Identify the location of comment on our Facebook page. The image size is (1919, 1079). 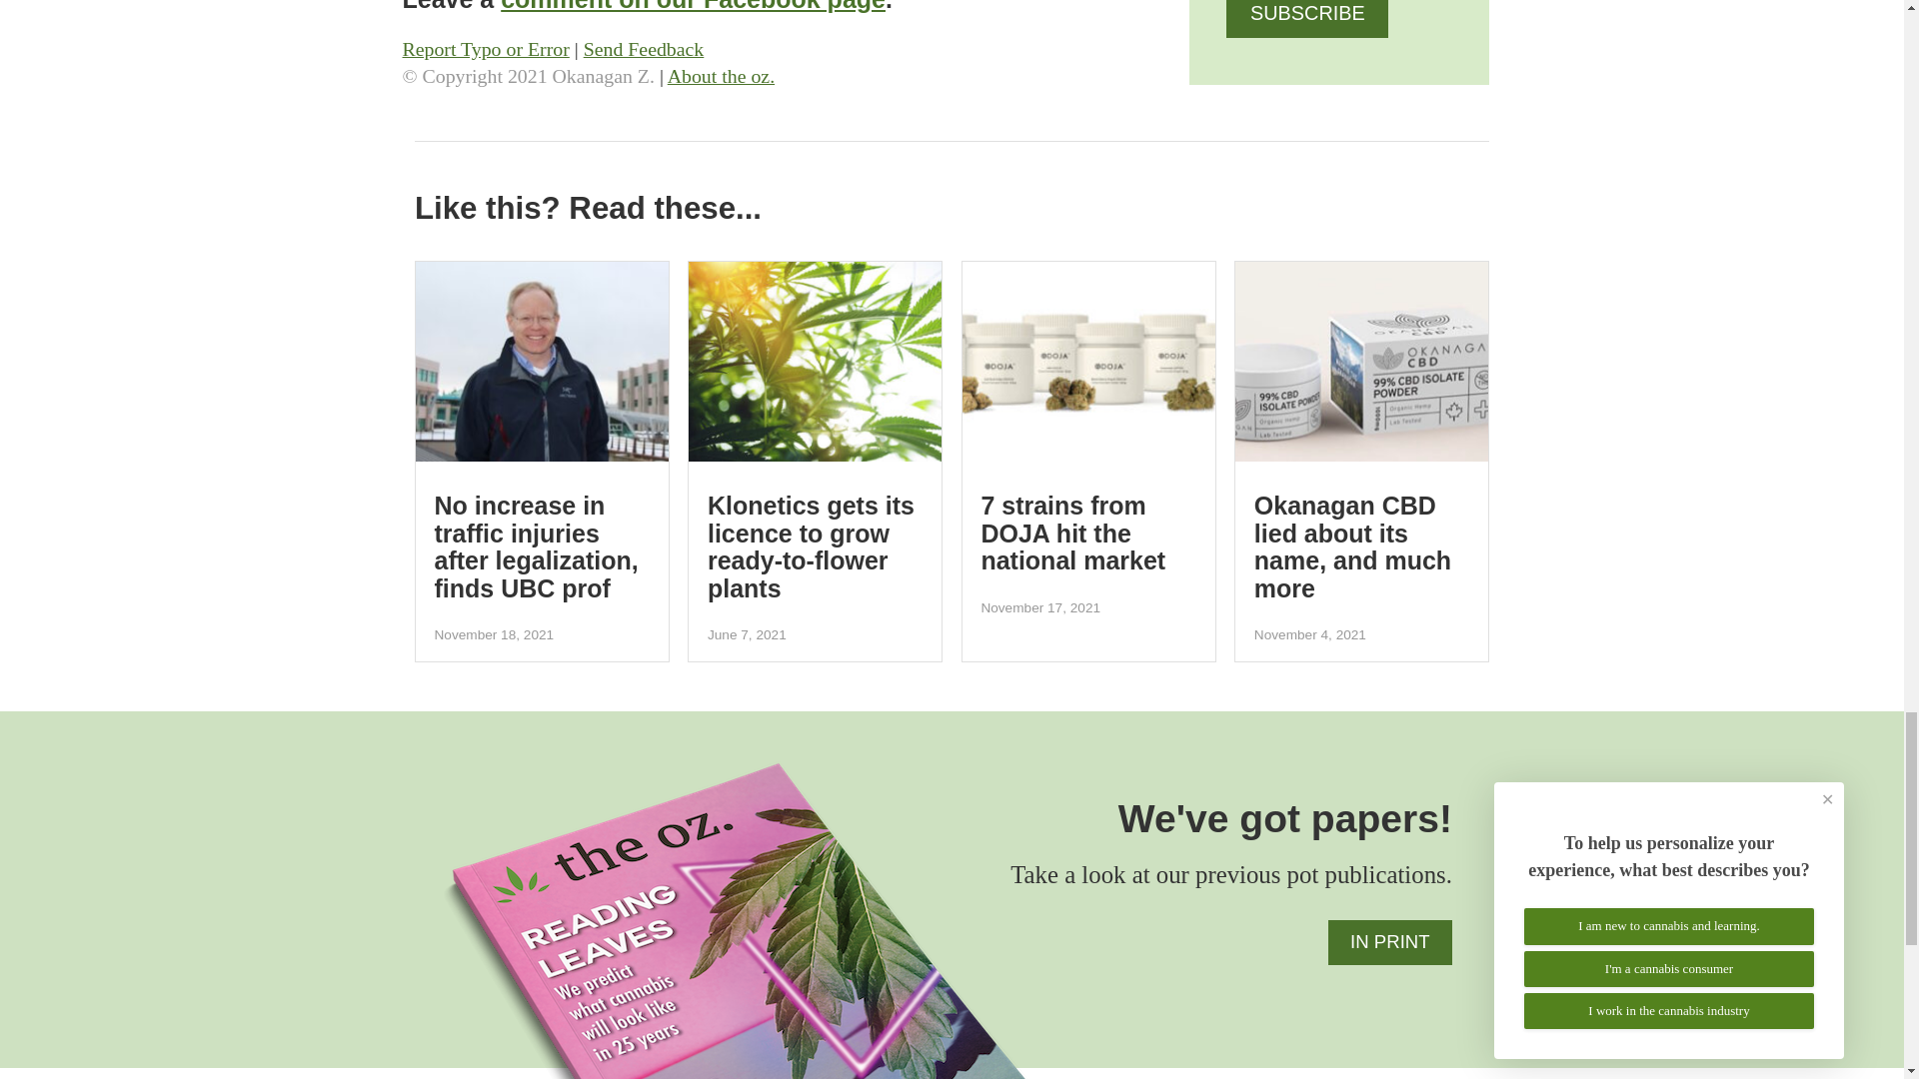
(693, 6).